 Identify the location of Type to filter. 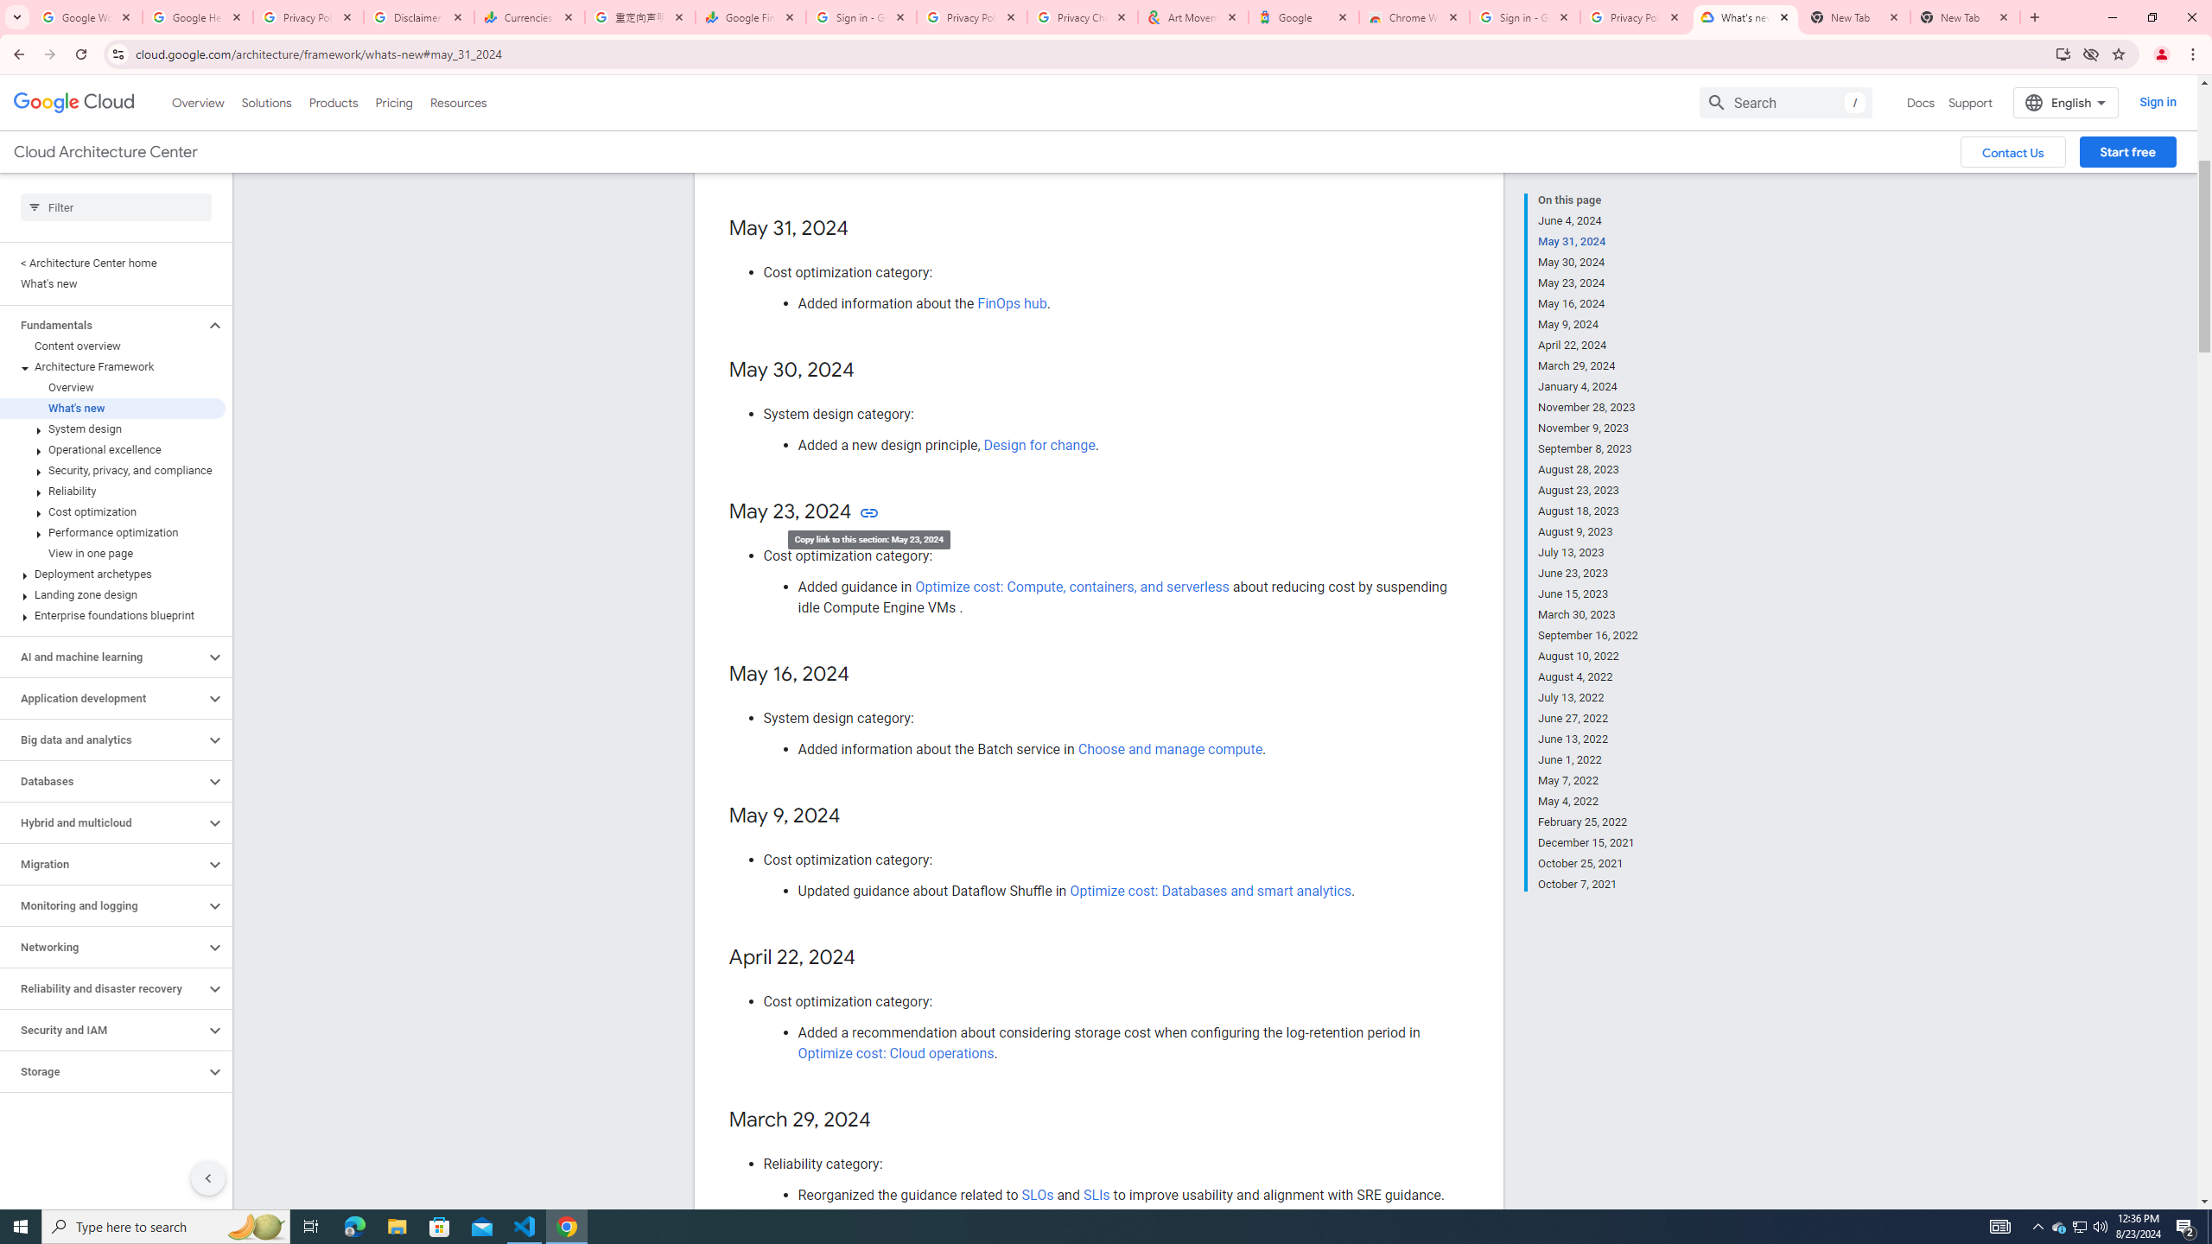
(116, 207).